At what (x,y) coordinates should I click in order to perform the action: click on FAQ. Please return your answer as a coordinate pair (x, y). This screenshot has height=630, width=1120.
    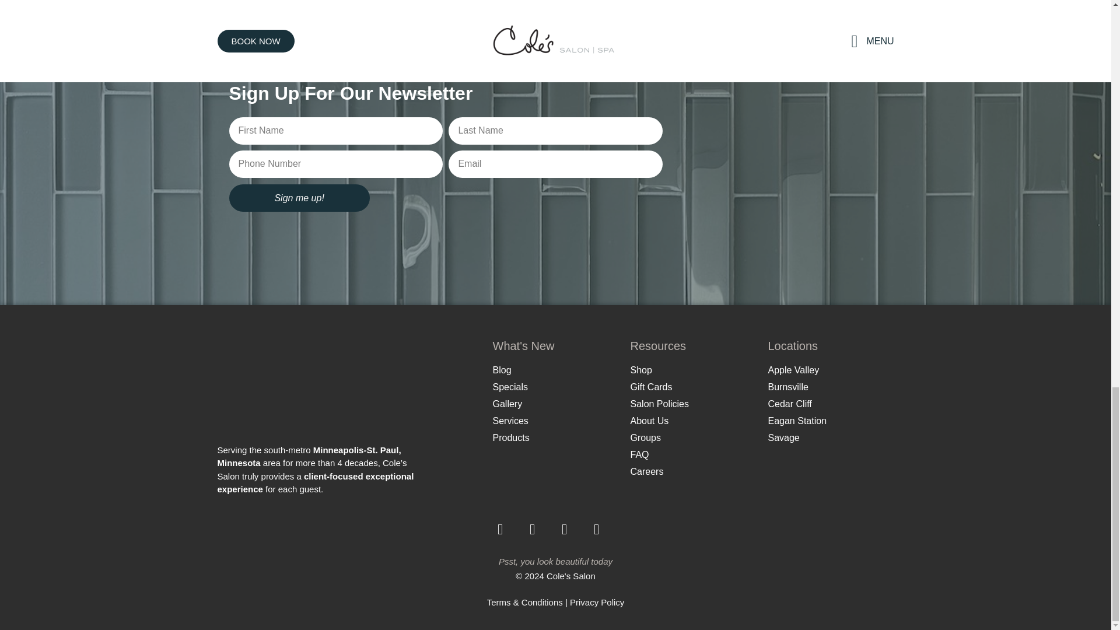
    Looking at the image, I should click on (693, 454).